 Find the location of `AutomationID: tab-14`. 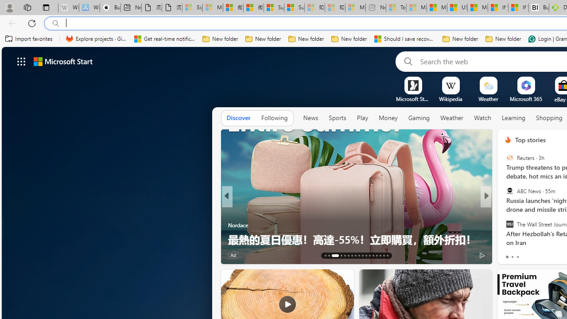

AutomationID: tab-14 is located at coordinates (329, 255).